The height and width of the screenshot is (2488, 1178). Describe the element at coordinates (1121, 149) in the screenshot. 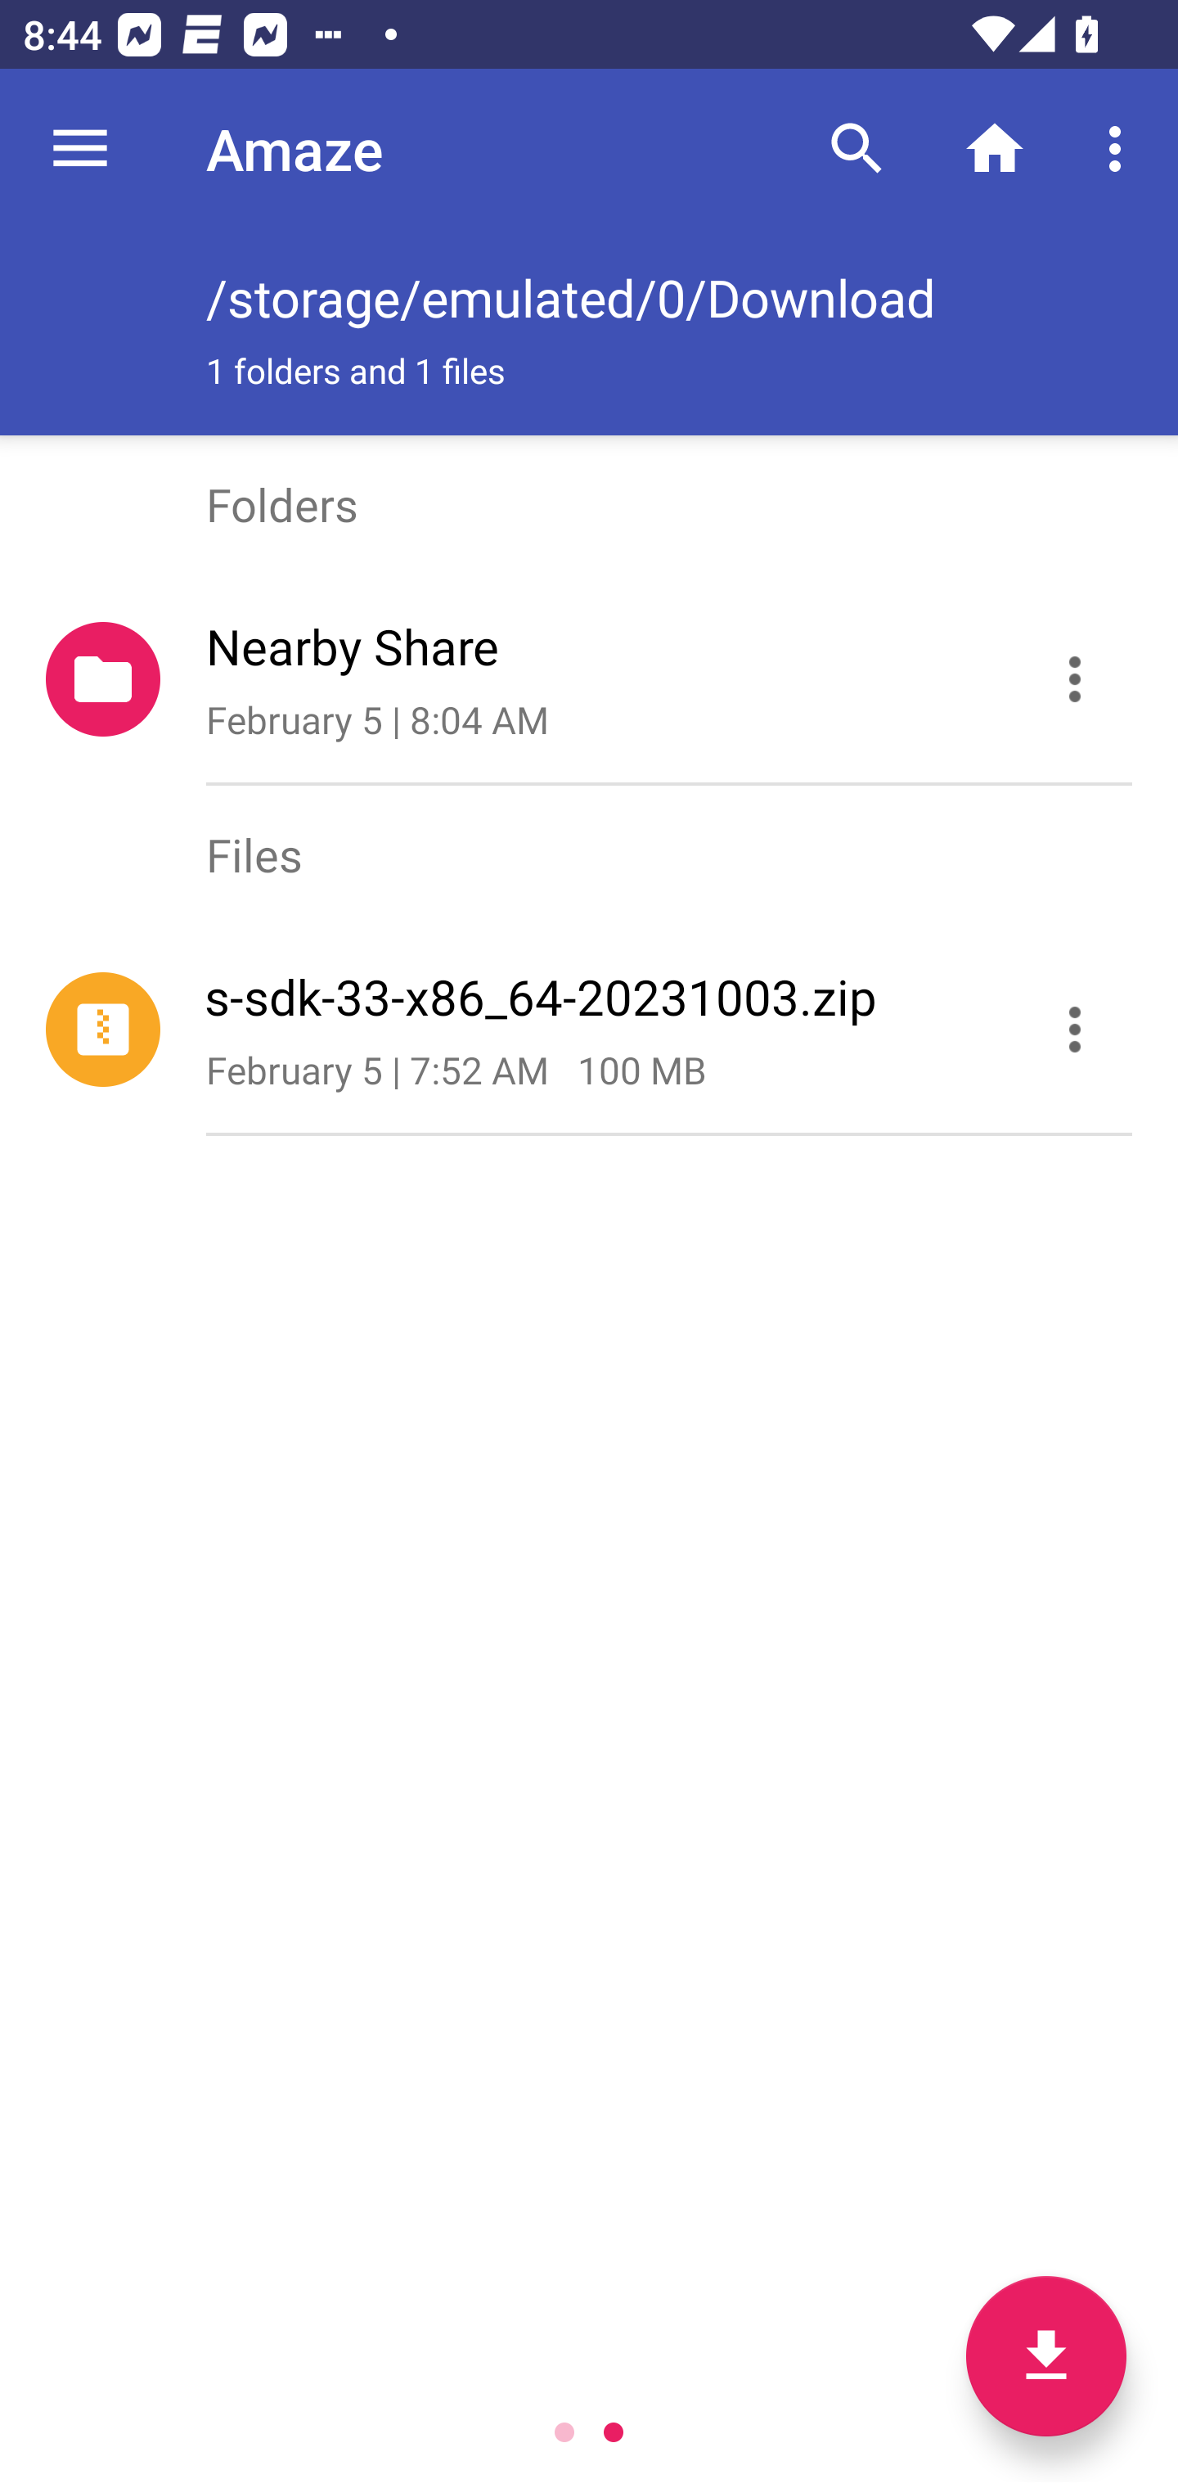

I see `More options` at that location.